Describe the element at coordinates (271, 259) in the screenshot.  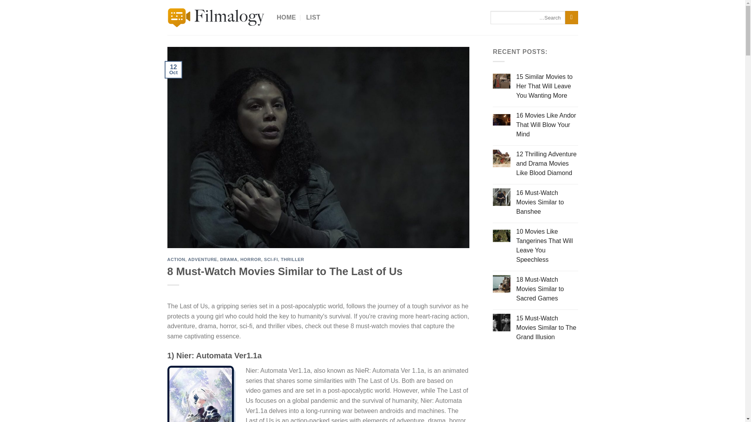
I see `SCI-FI` at that location.